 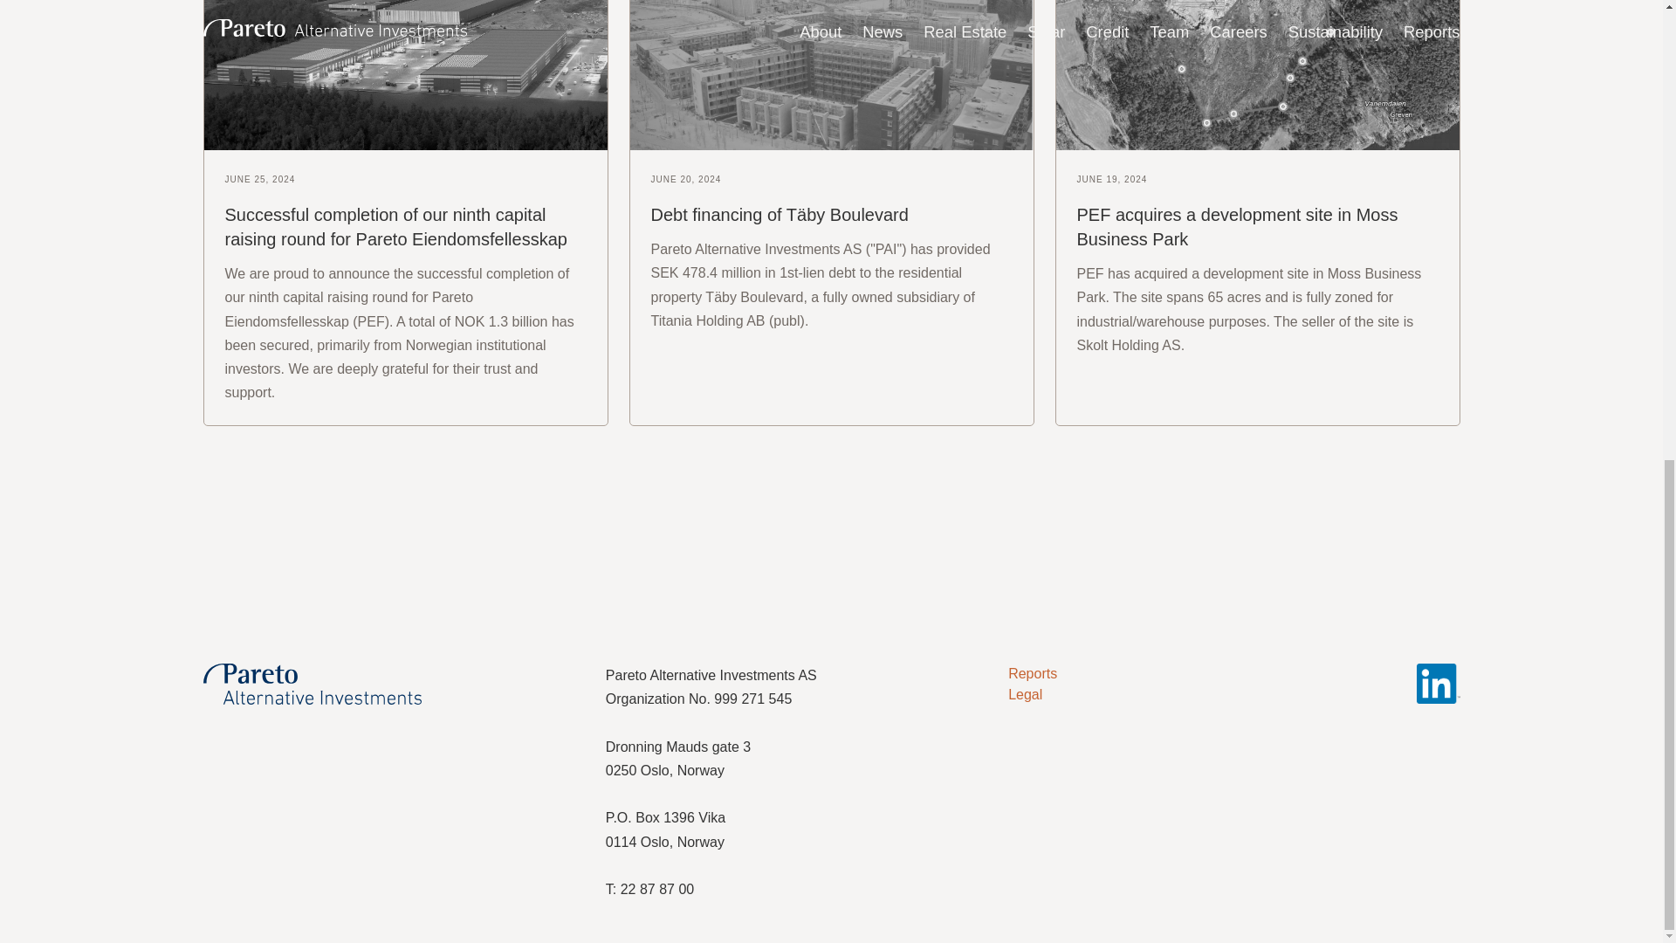 What do you see at coordinates (1033, 672) in the screenshot?
I see `Reports` at bounding box center [1033, 672].